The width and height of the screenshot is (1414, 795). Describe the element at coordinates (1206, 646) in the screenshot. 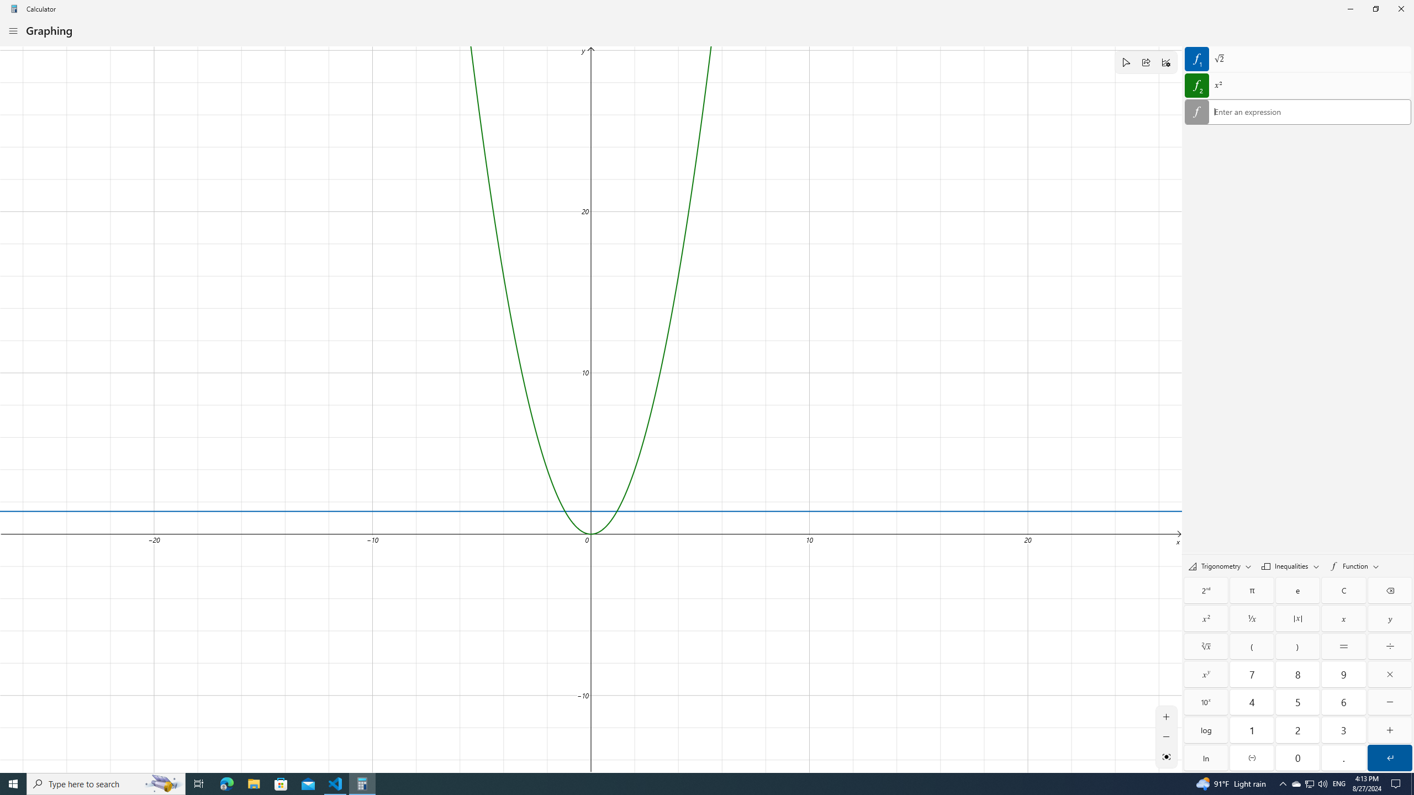

I see `Square root` at that location.